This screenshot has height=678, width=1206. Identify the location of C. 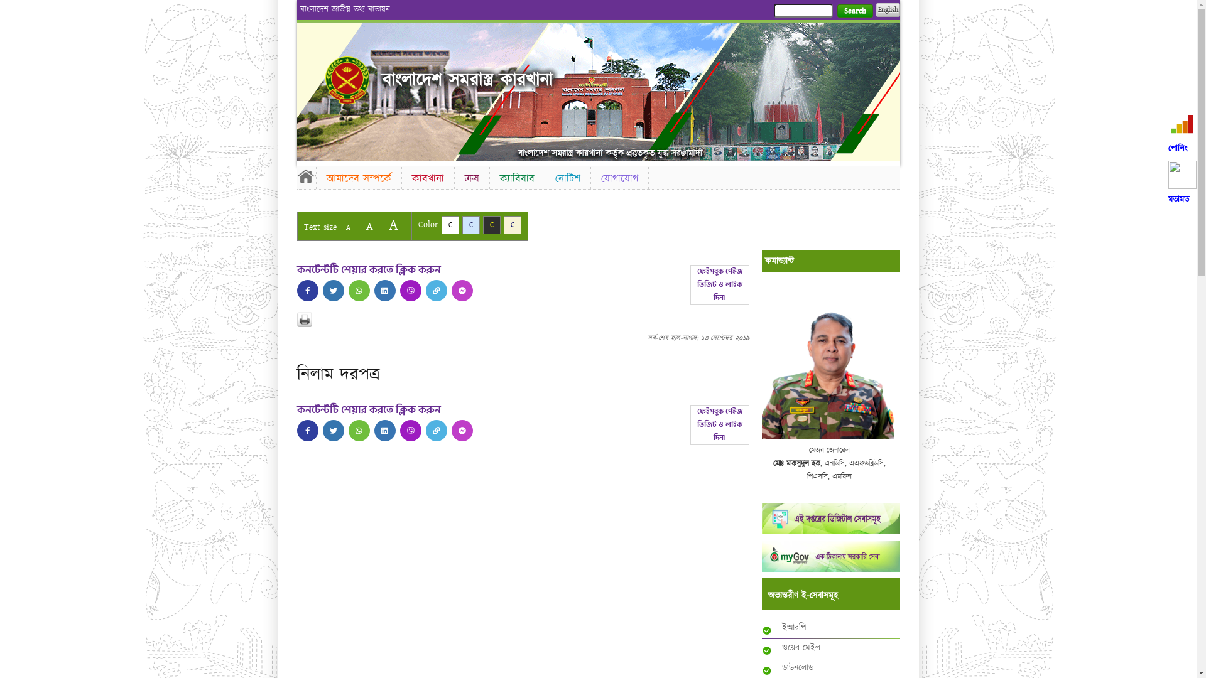
(450, 225).